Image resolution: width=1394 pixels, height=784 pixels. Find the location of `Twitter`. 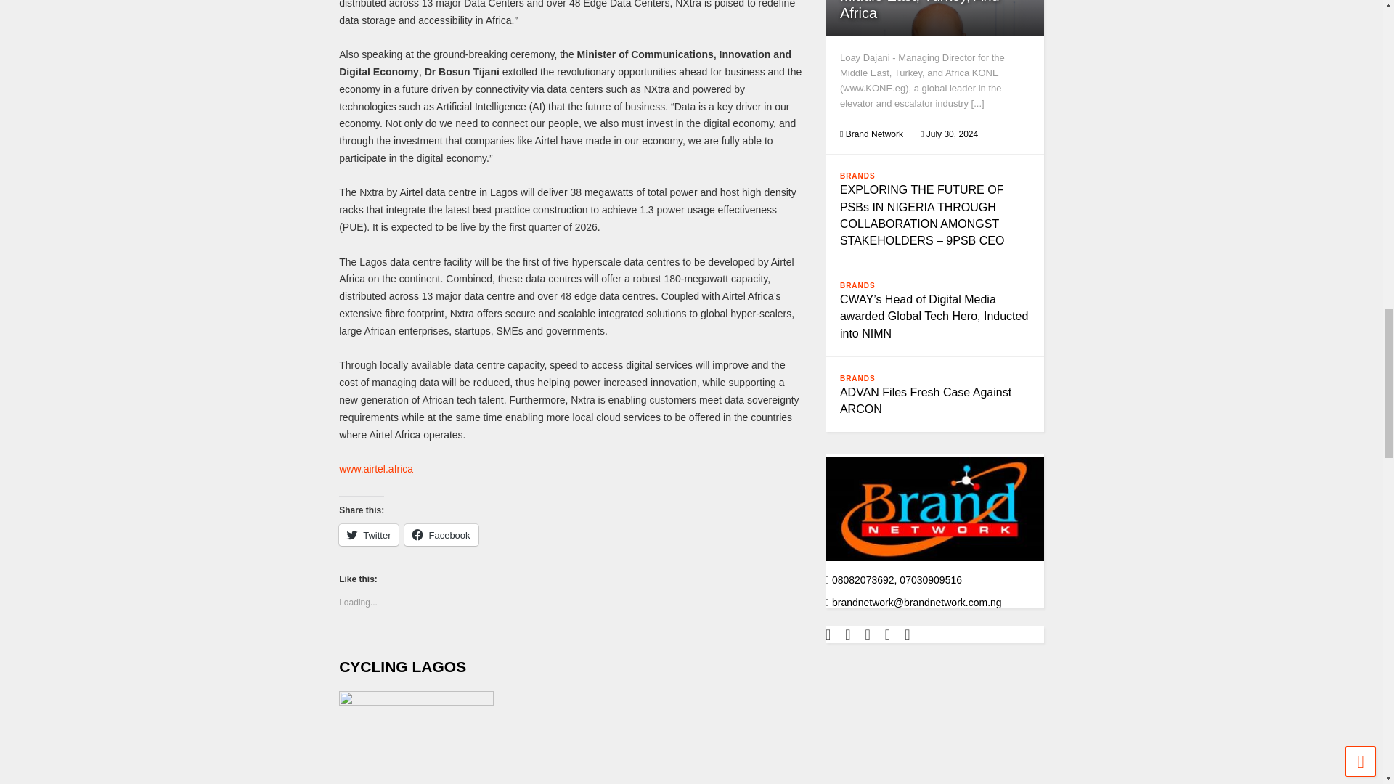

Twitter is located at coordinates (369, 534).